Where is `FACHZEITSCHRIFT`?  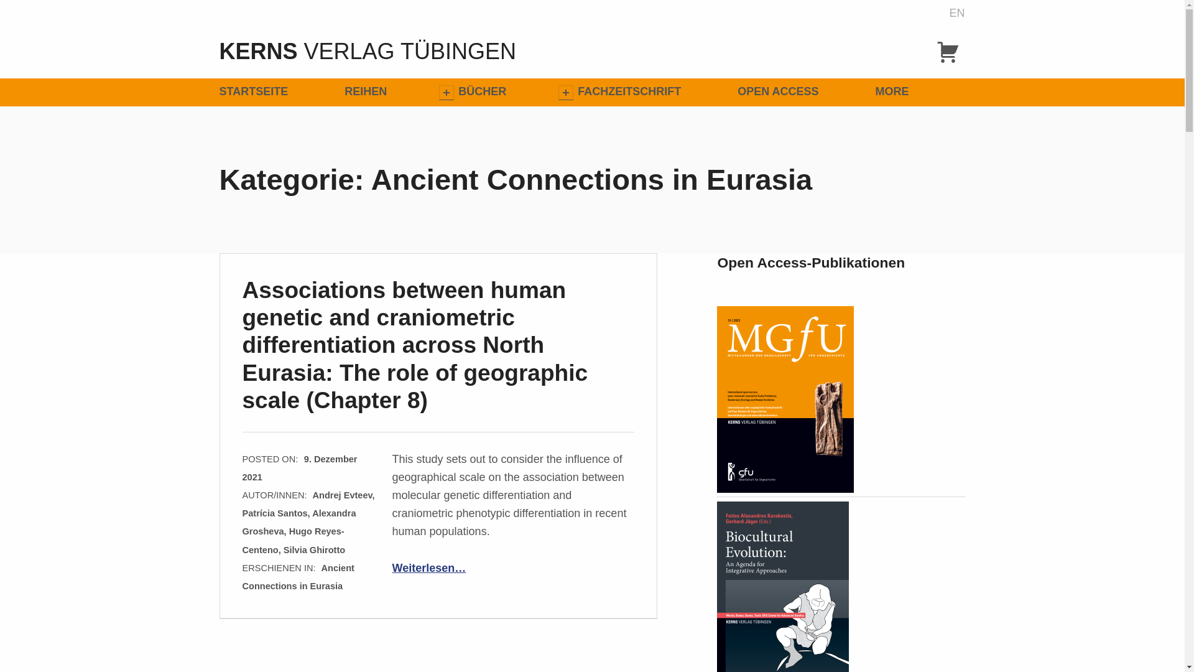
FACHZEITSCHRIFT is located at coordinates (655, 92).